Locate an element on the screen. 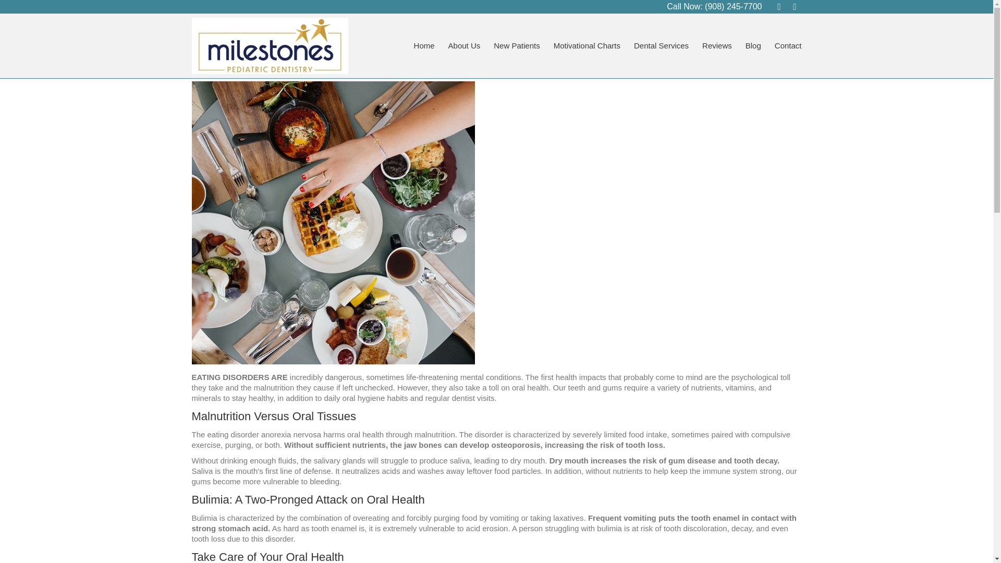 This screenshot has width=1001, height=563. Home is located at coordinates (424, 46).